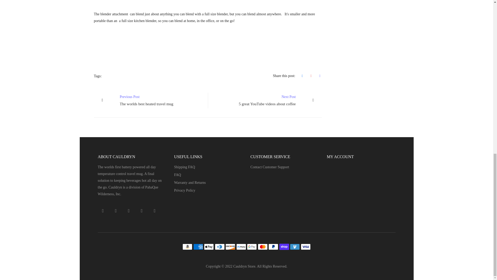  Describe the element at coordinates (209, 247) in the screenshot. I see `Apple Pay` at that location.